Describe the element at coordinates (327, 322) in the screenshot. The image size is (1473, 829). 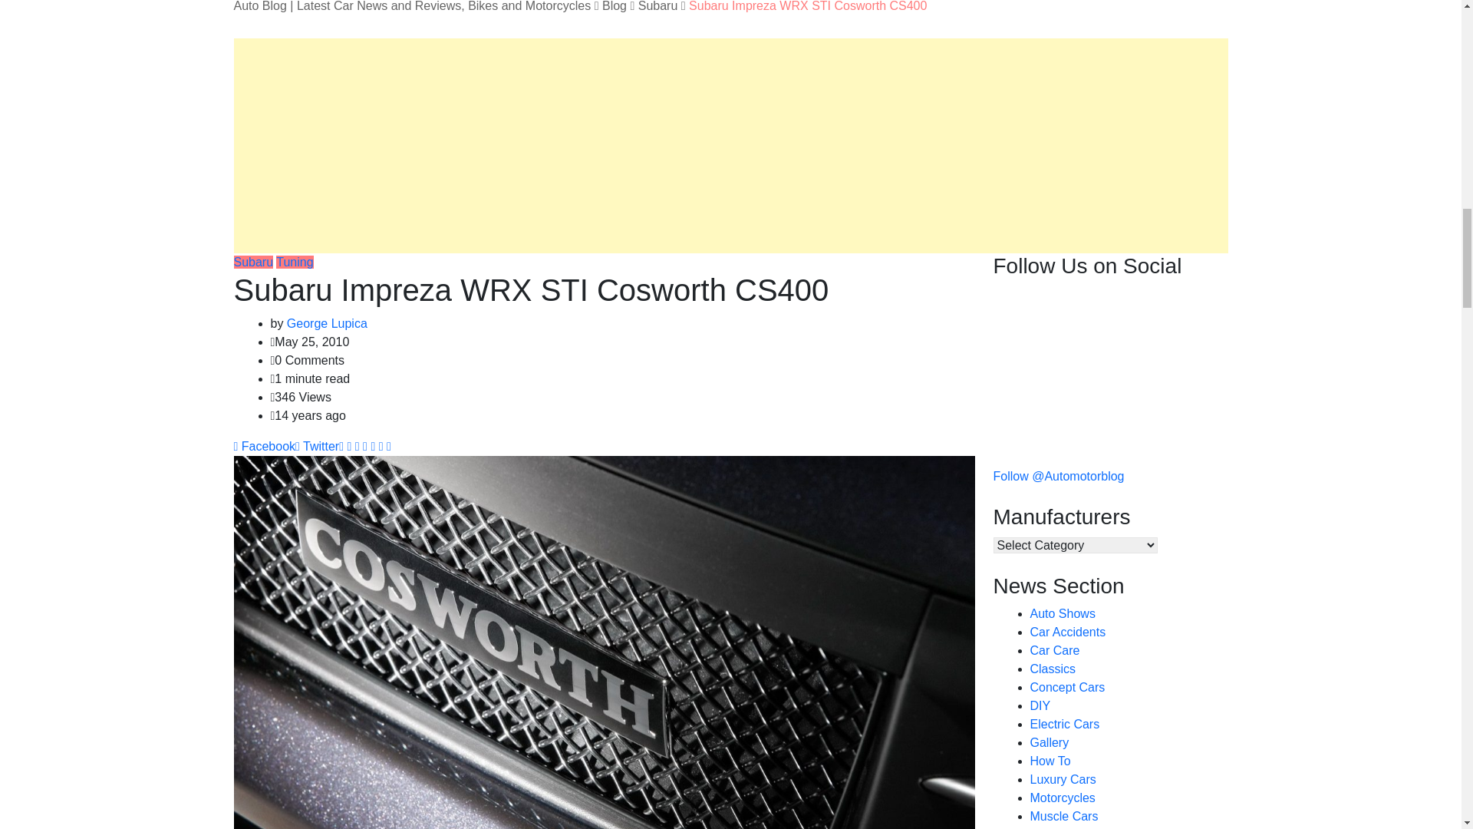
I see `Posts by George Lupica` at that location.